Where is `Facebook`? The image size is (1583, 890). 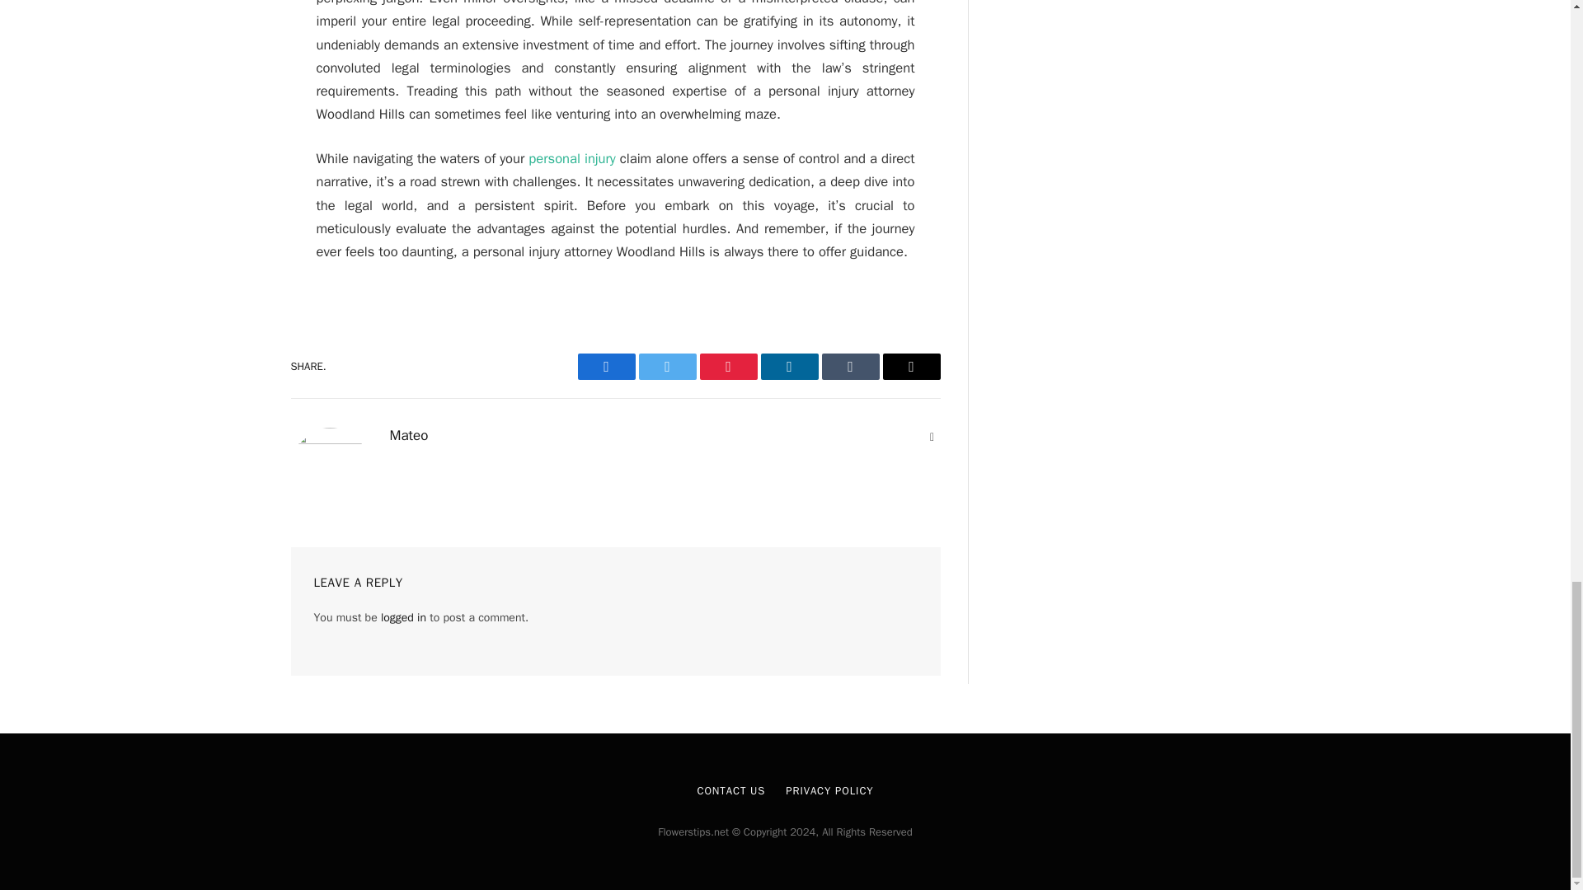 Facebook is located at coordinates (605, 366).